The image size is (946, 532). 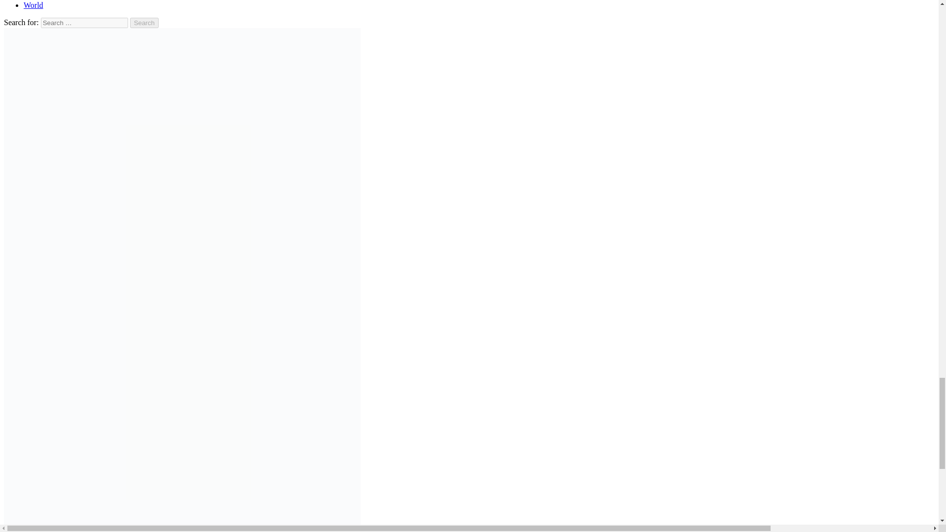 What do you see at coordinates (144, 23) in the screenshot?
I see `Search` at bounding box center [144, 23].